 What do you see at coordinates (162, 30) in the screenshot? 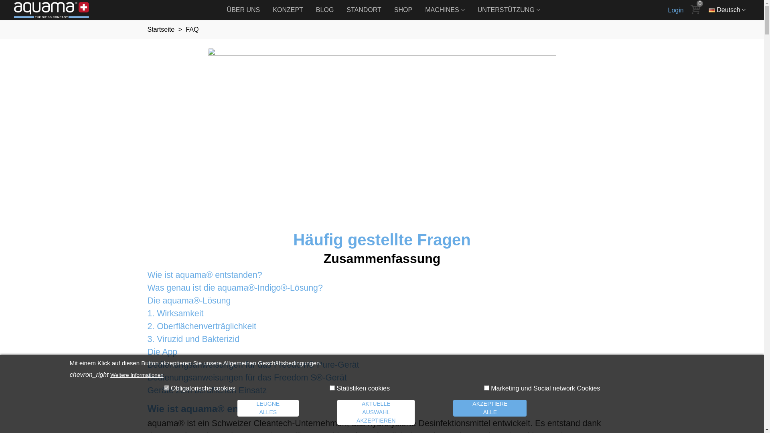
I see `Startseite` at bounding box center [162, 30].